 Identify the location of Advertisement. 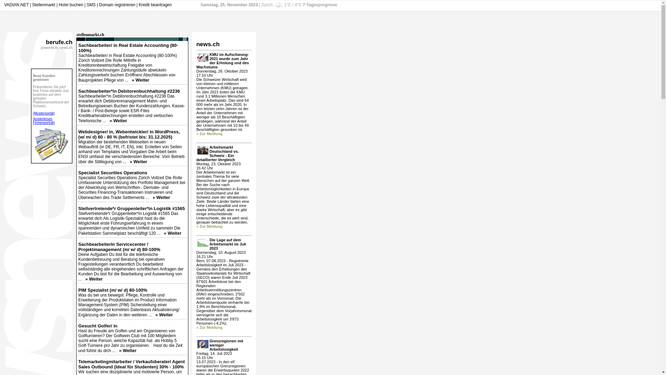
(287, 136).